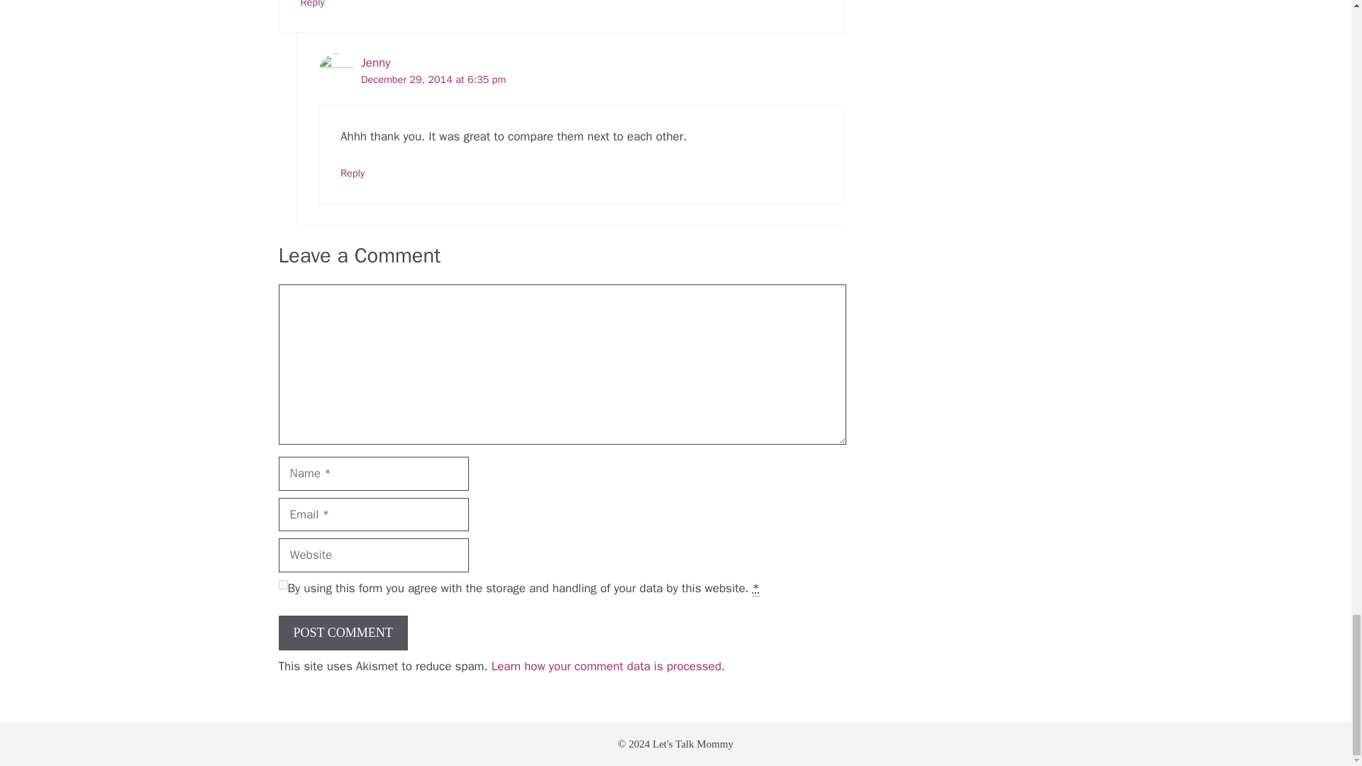 The image size is (1362, 766). I want to click on Reply, so click(313, 4).